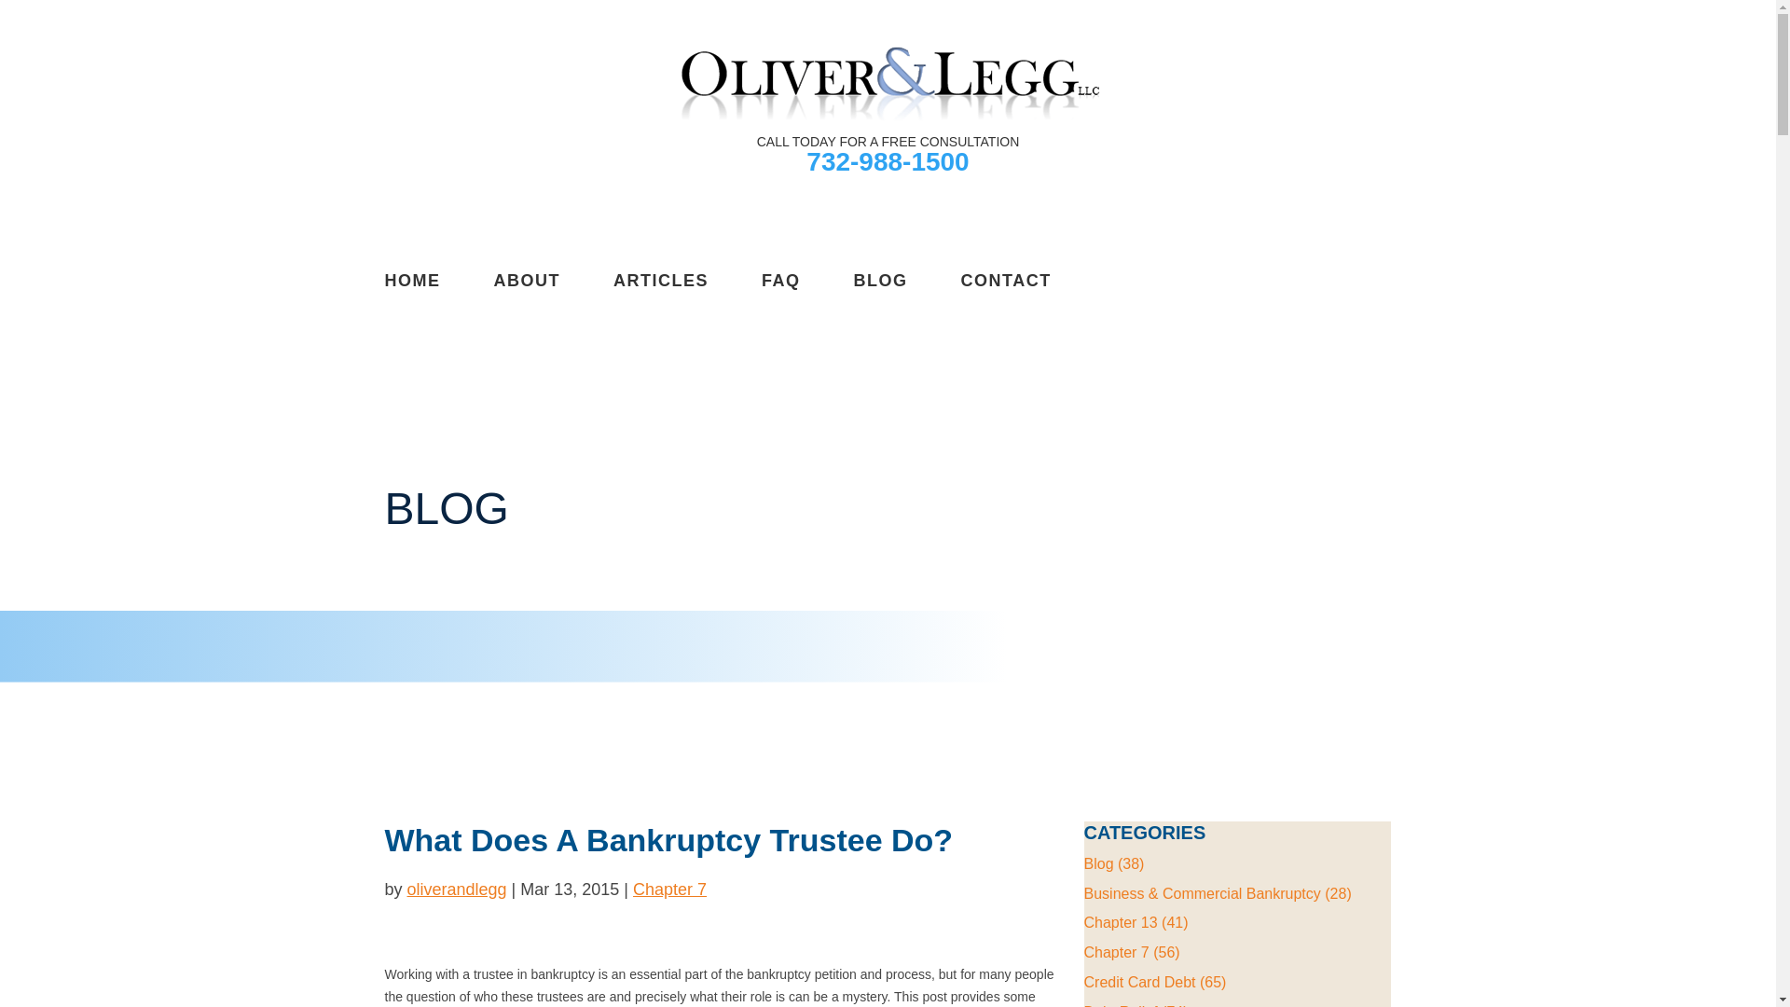 This screenshot has height=1007, width=1790. I want to click on FAQ, so click(781, 281).